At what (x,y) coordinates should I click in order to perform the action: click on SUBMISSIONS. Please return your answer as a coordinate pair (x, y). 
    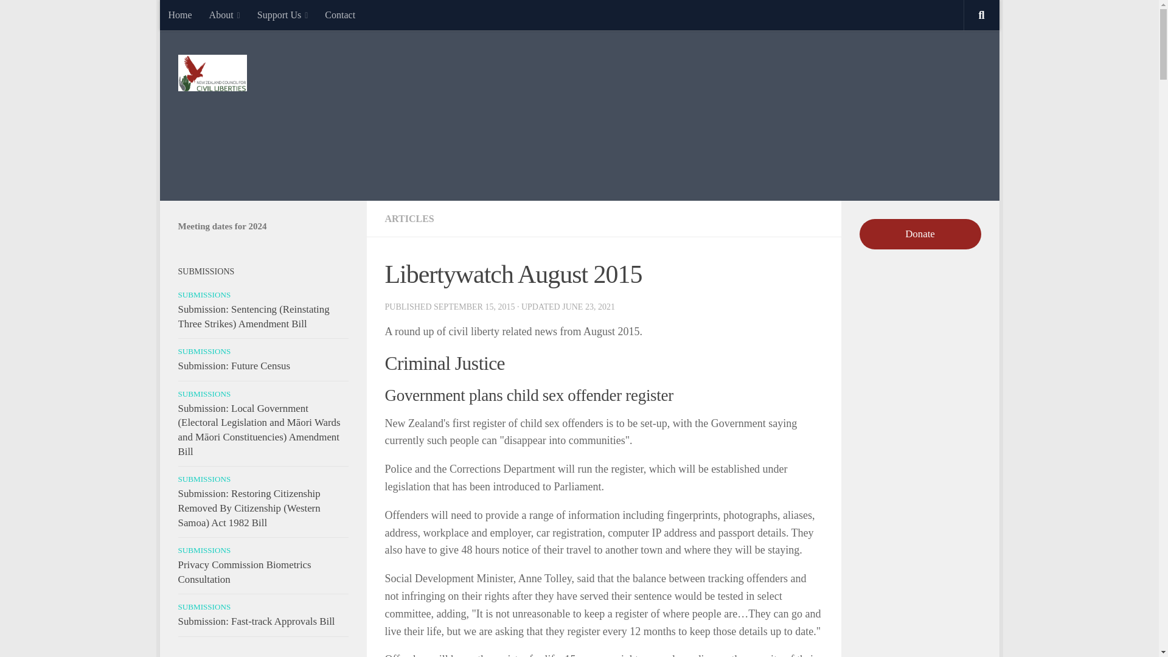
    Looking at the image, I should click on (203, 394).